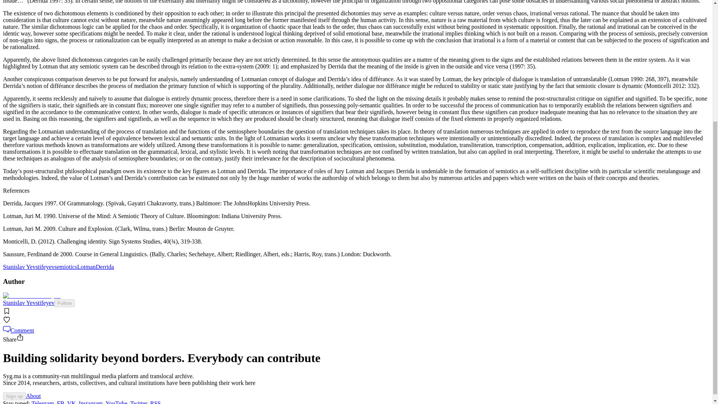 Image resolution: width=718 pixels, height=404 pixels. Describe the element at coordinates (65, 267) in the screenshot. I see `semiotics` at that location.